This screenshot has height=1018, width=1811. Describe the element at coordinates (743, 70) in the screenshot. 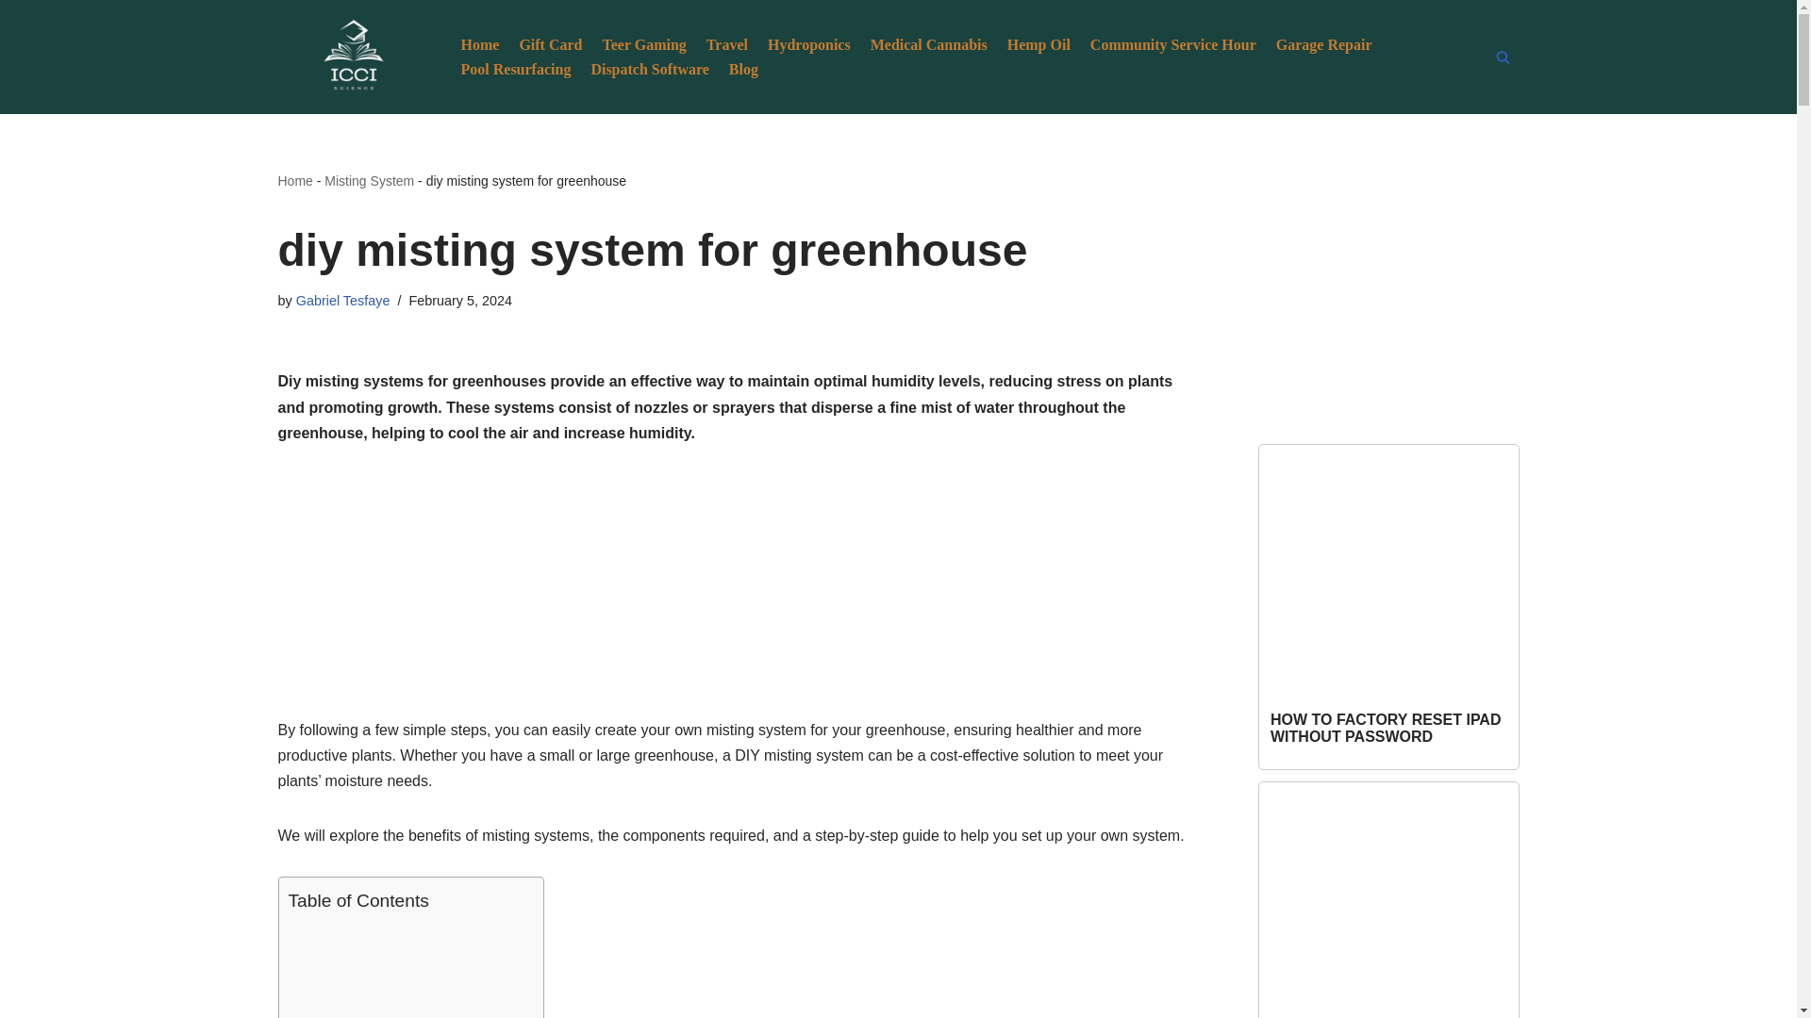

I see `Blog` at that location.